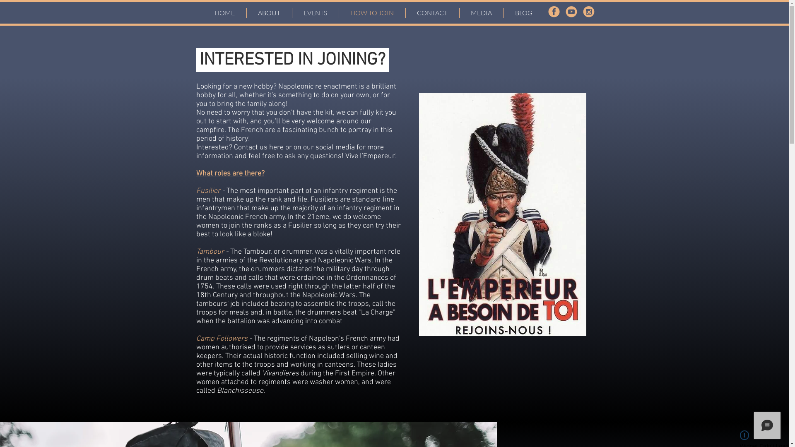 The image size is (795, 447). What do you see at coordinates (224, 13) in the screenshot?
I see `HOME` at bounding box center [224, 13].